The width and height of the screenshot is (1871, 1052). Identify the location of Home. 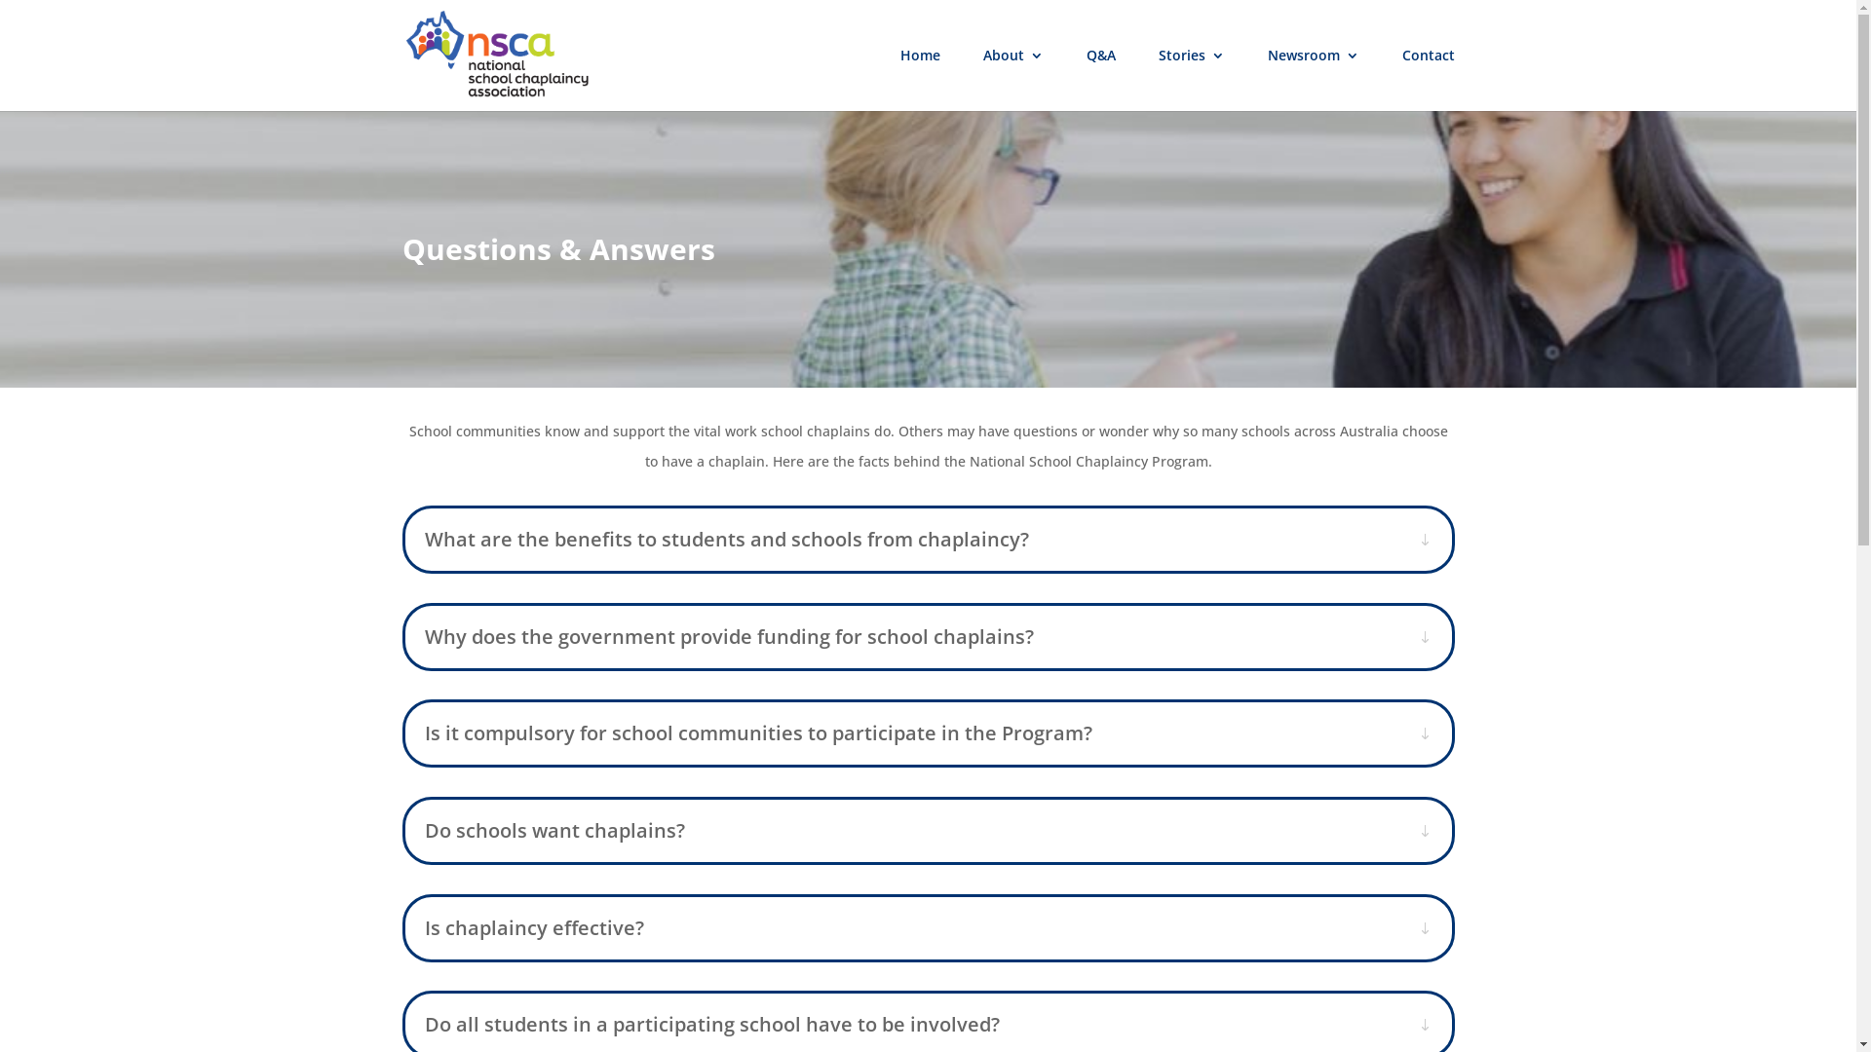
(920, 80).